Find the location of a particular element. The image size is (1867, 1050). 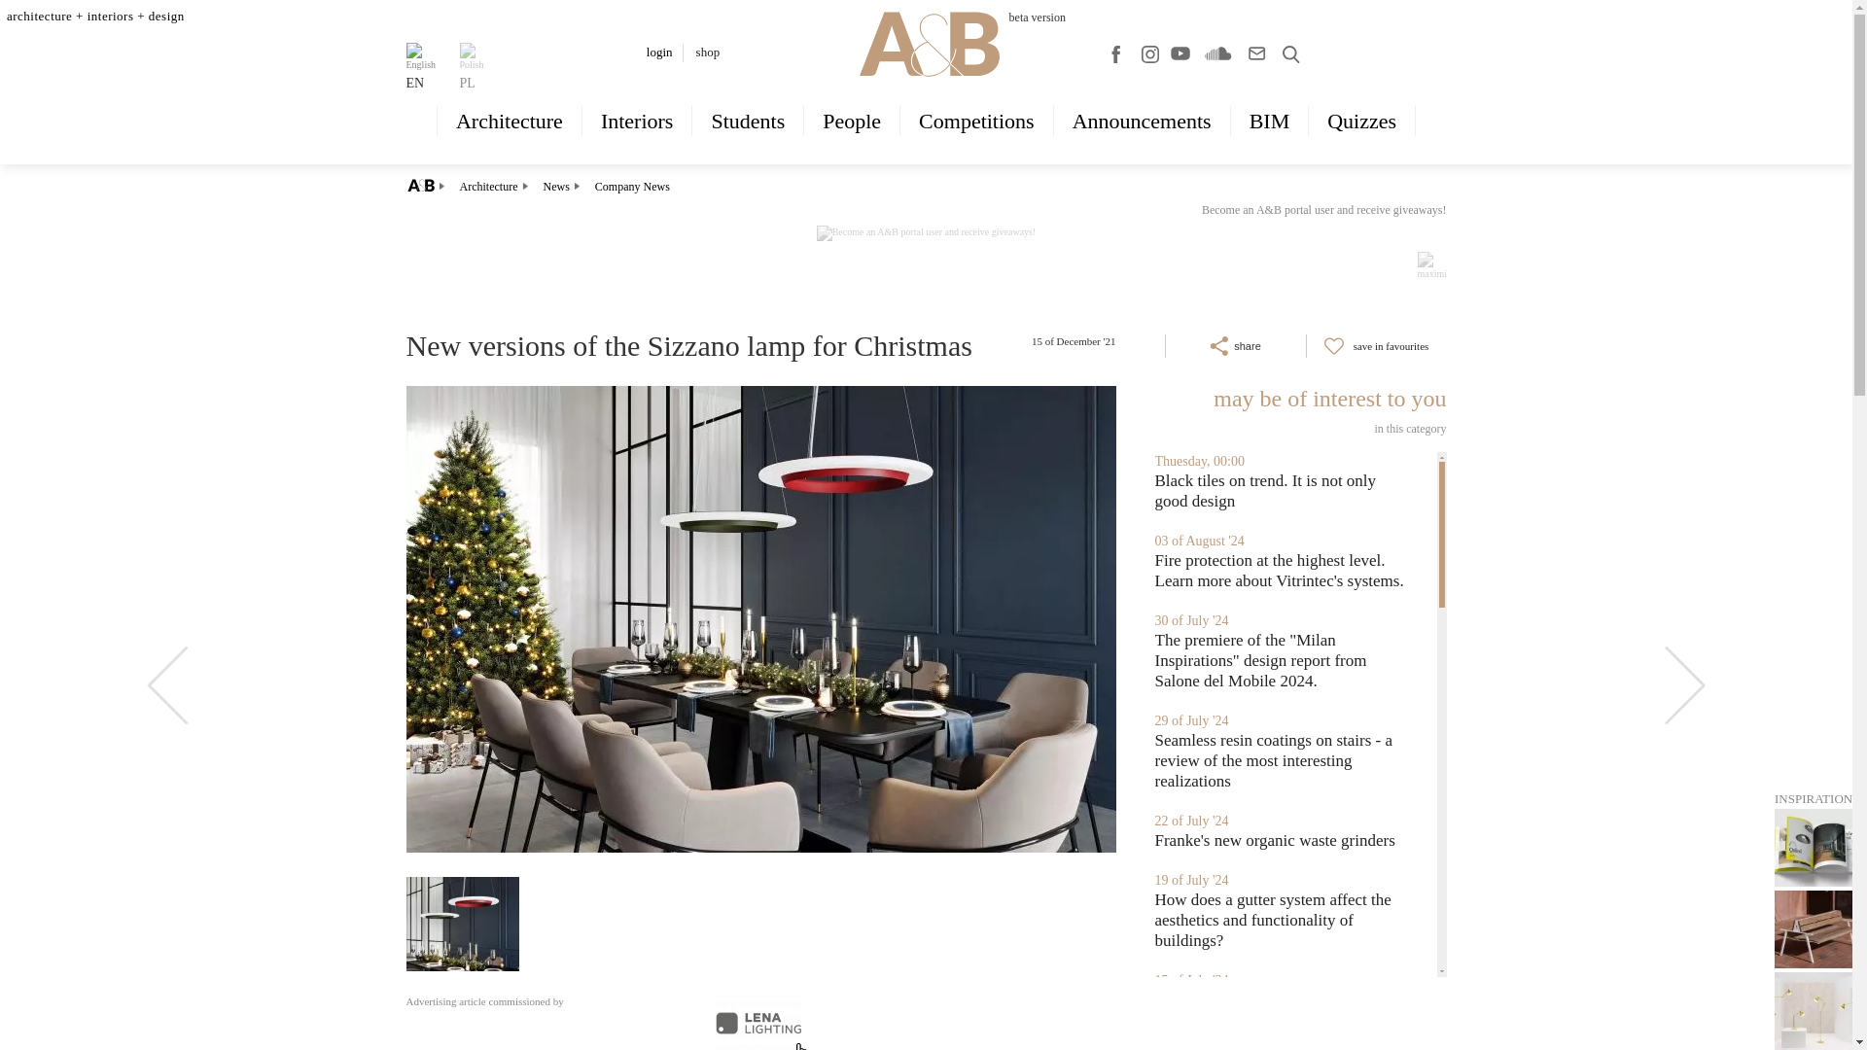

shop is located at coordinates (708, 52).